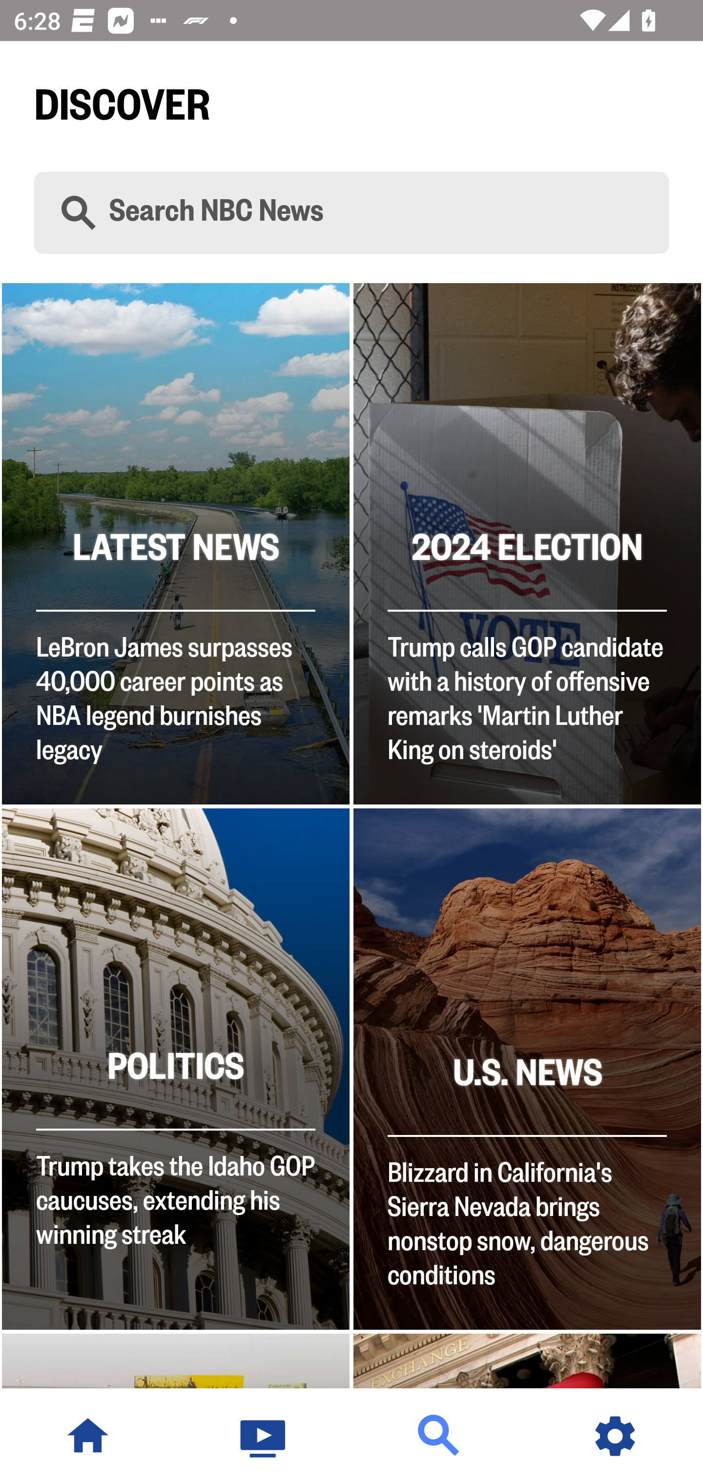  I want to click on Settings, so click(615, 1436).